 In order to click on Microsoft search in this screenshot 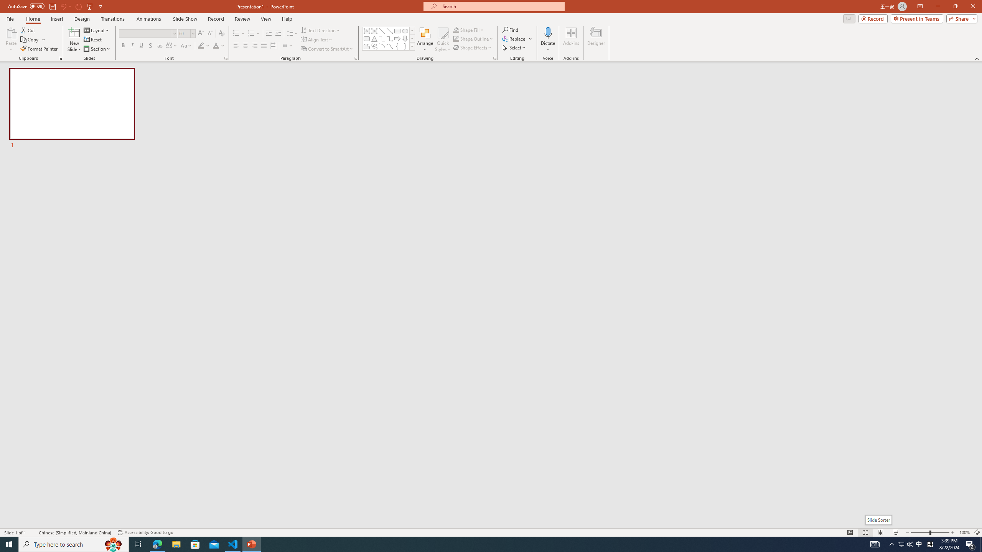, I will do `click(501, 6)`.